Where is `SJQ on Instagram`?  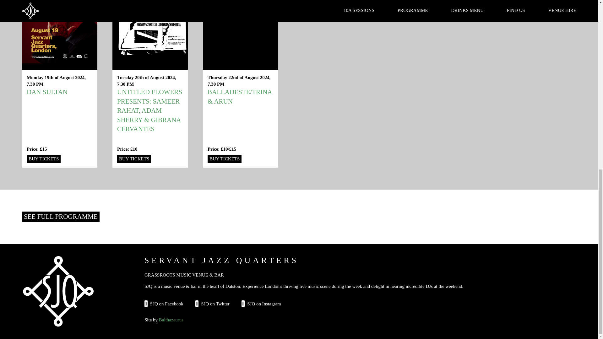
SJQ on Instagram is located at coordinates (261, 304).